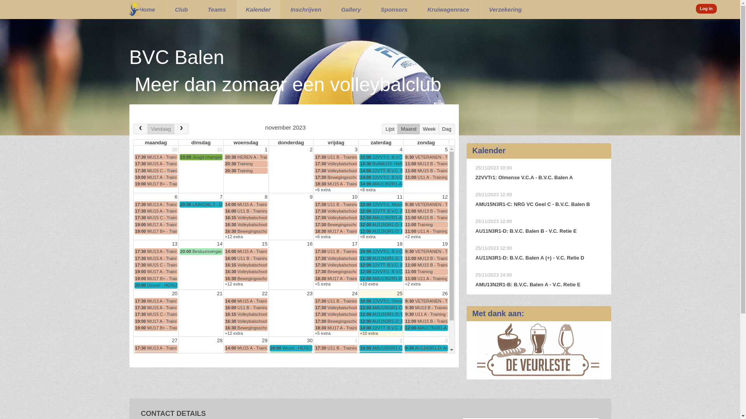  Describe the element at coordinates (426, 231) in the screenshot. I see `11:00 U11 A - Training` at that location.